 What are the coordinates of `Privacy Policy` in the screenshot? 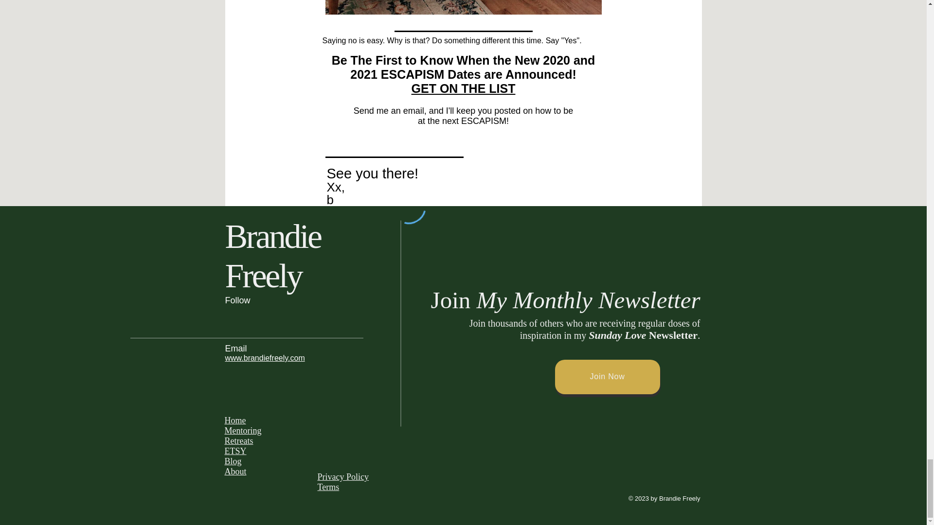 It's located at (343, 476).